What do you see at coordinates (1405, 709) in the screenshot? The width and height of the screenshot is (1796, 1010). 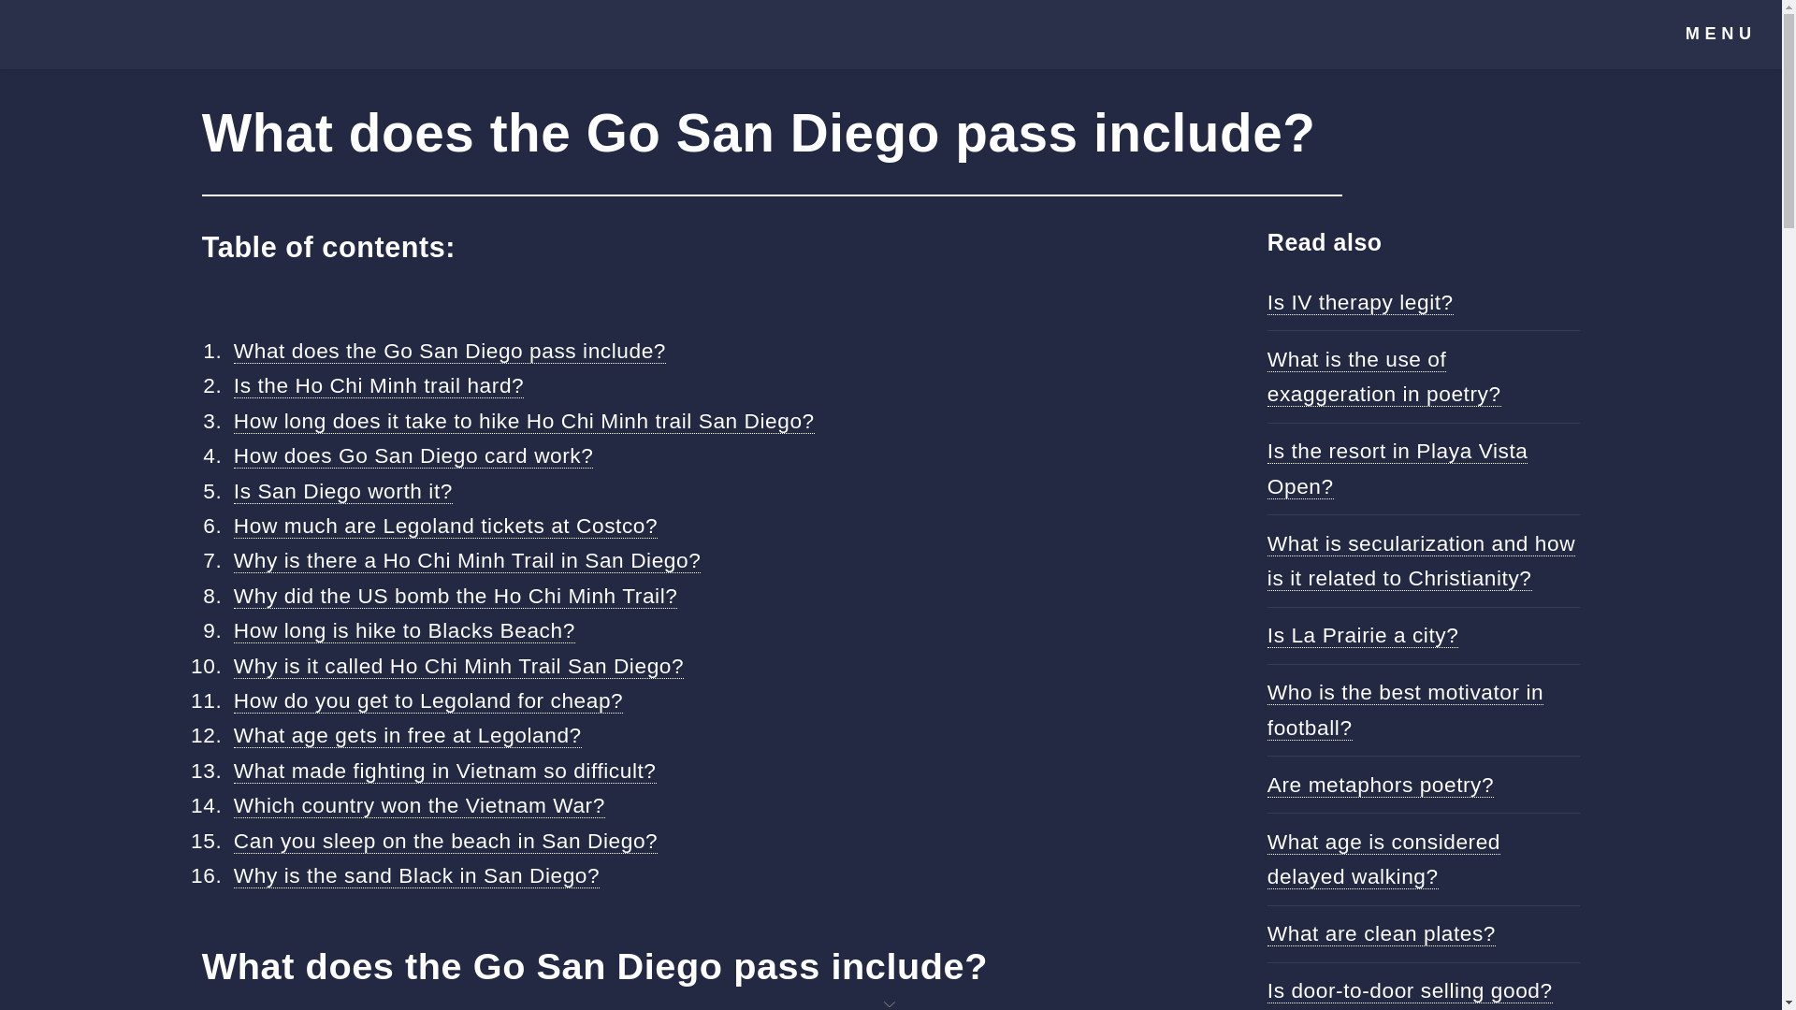 I see `Who is the best motivator in football?` at bounding box center [1405, 709].